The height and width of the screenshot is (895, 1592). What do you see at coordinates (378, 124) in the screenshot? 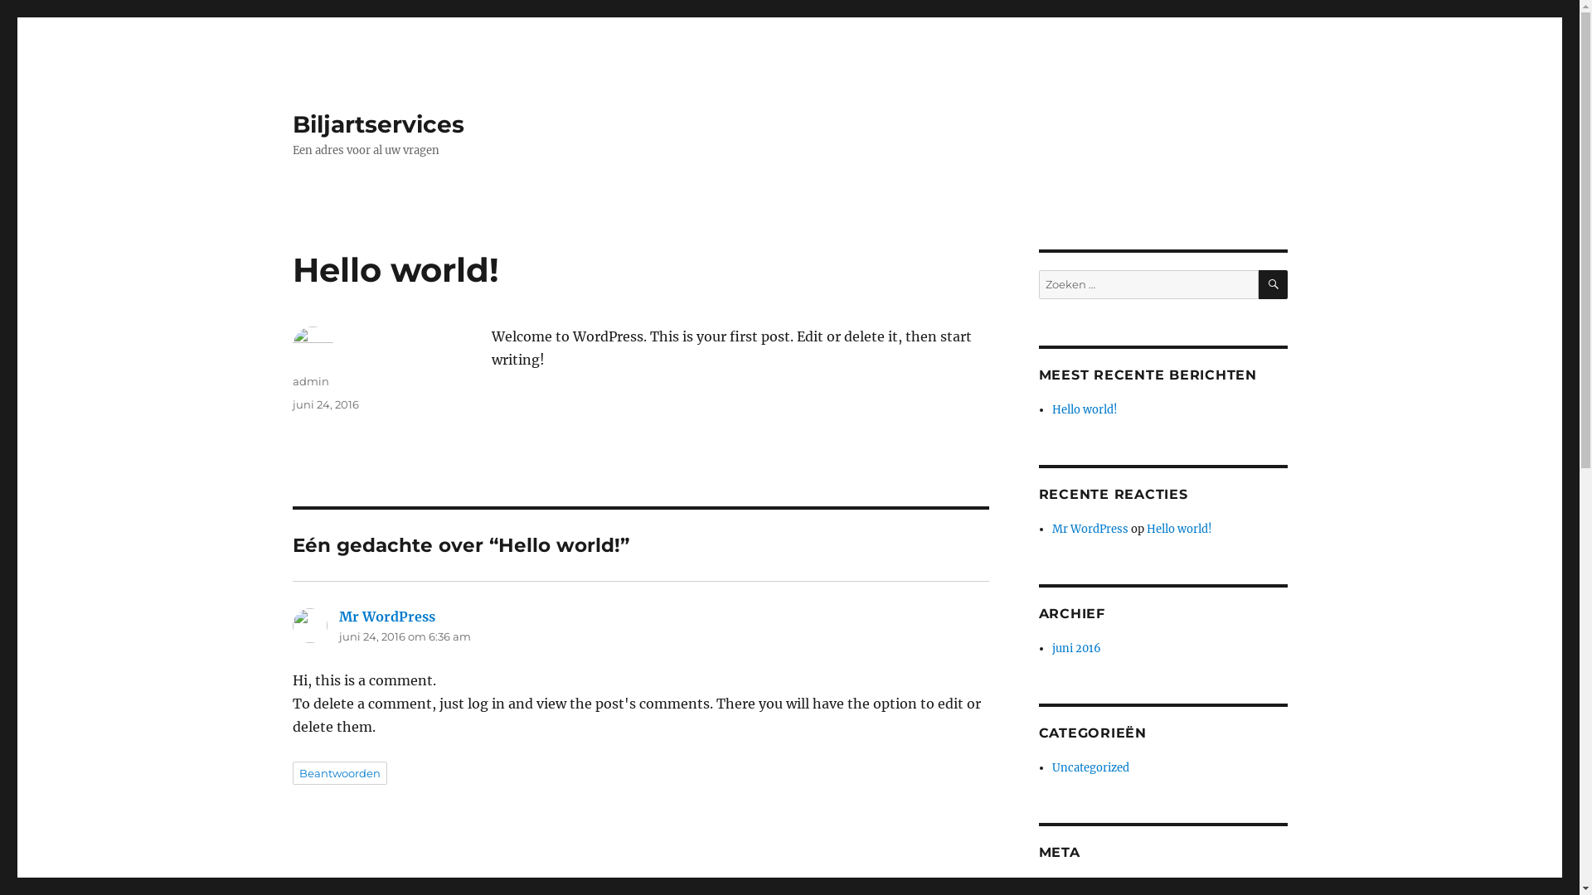
I see `Biljartservices` at bounding box center [378, 124].